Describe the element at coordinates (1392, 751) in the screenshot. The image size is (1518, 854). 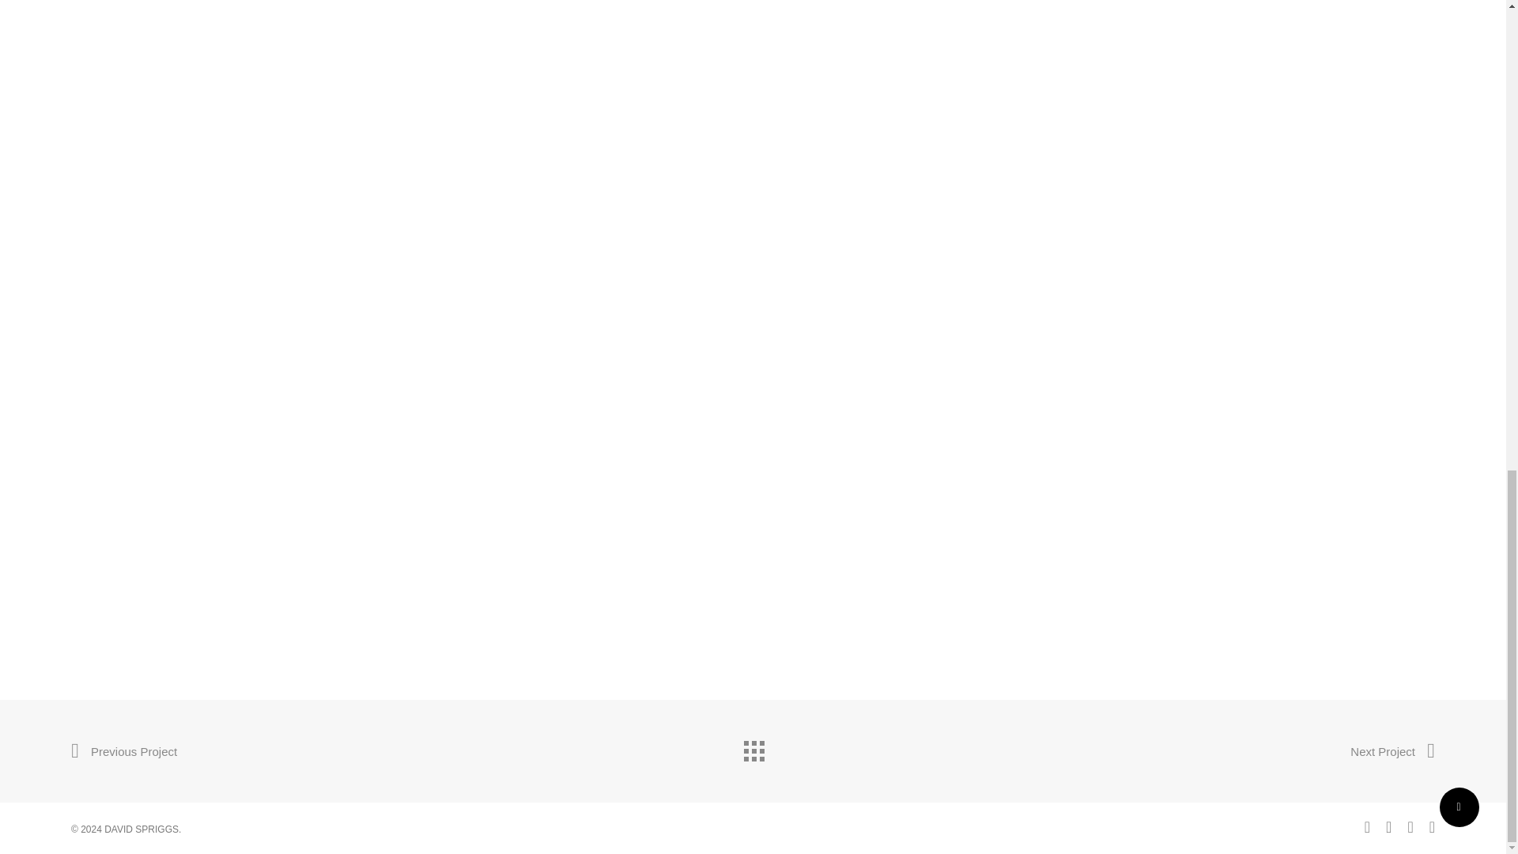
I see `Next Project` at that location.